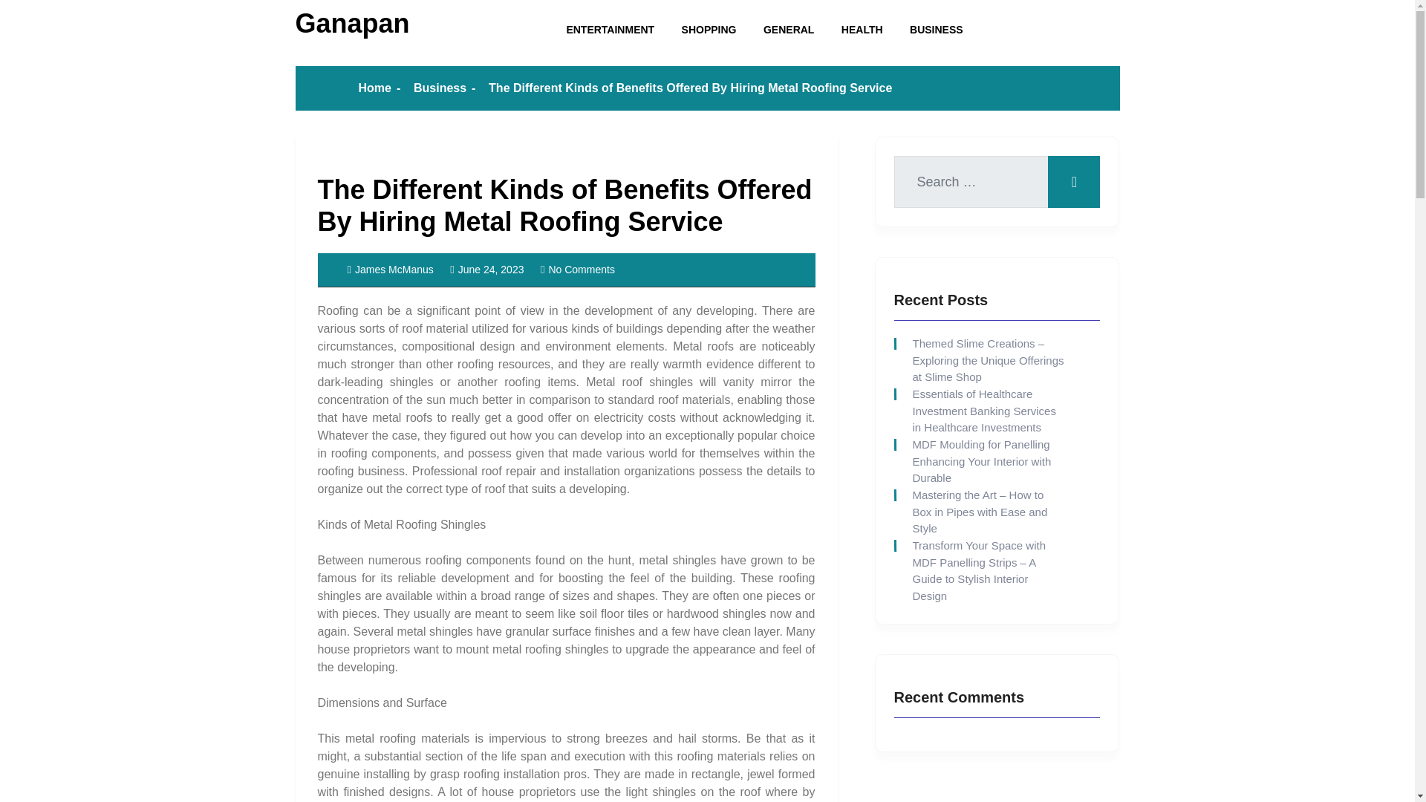 The image size is (1426, 802). Describe the element at coordinates (788, 30) in the screenshot. I see `GENERAL` at that location.